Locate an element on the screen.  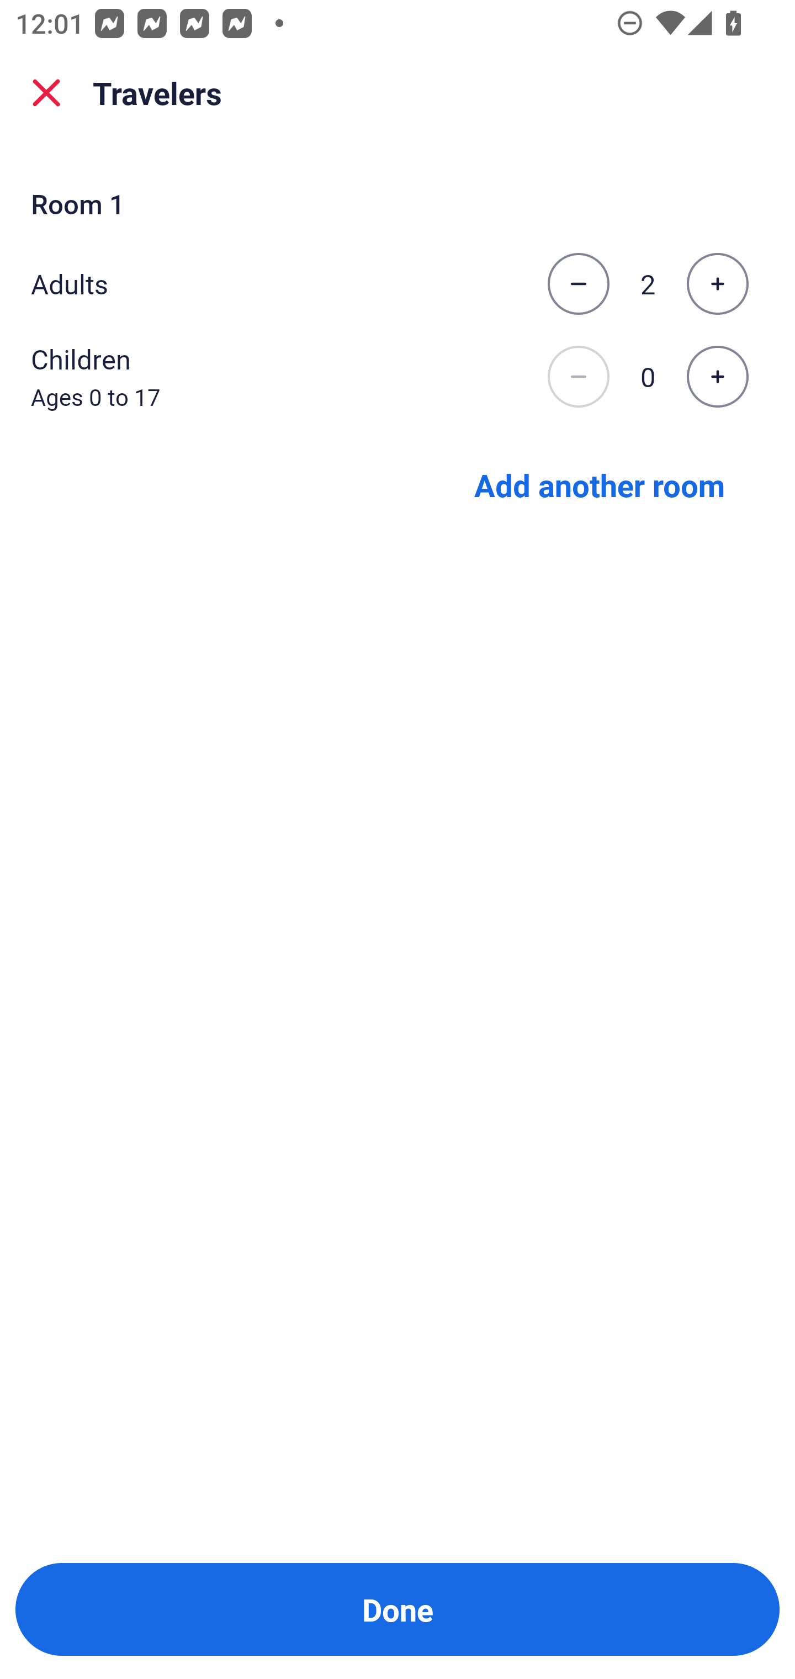
Increase the number of children is located at coordinates (717, 377).